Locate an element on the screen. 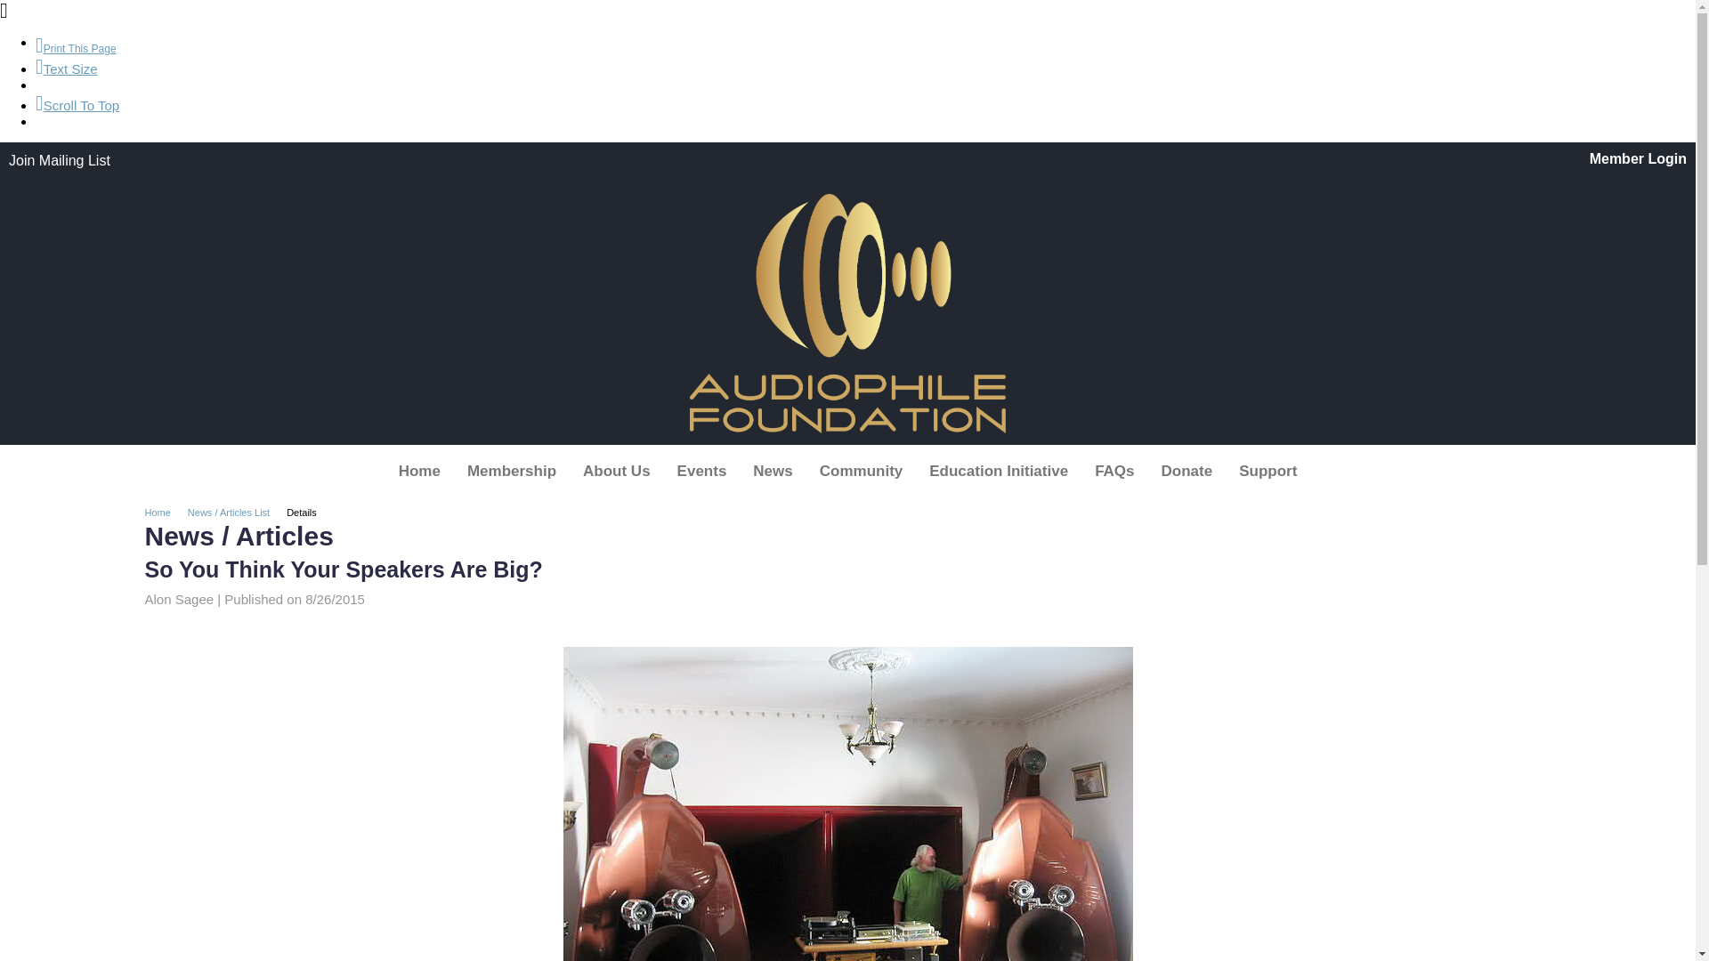  Join Mailing List is located at coordinates (59, 160).